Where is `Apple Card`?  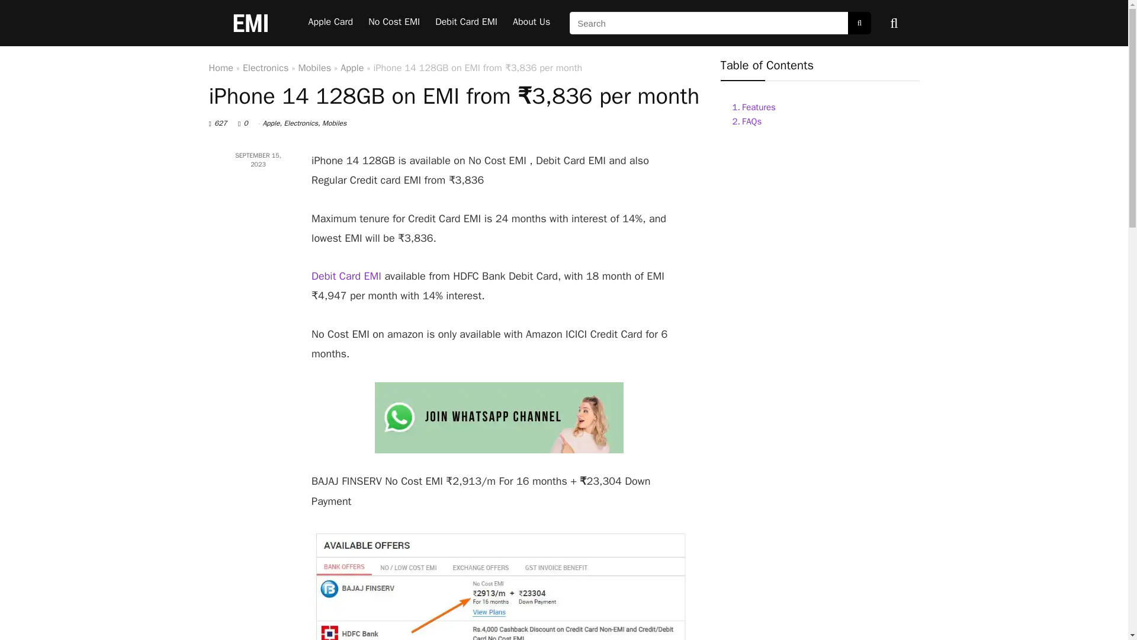
Apple Card is located at coordinates (331, 23).